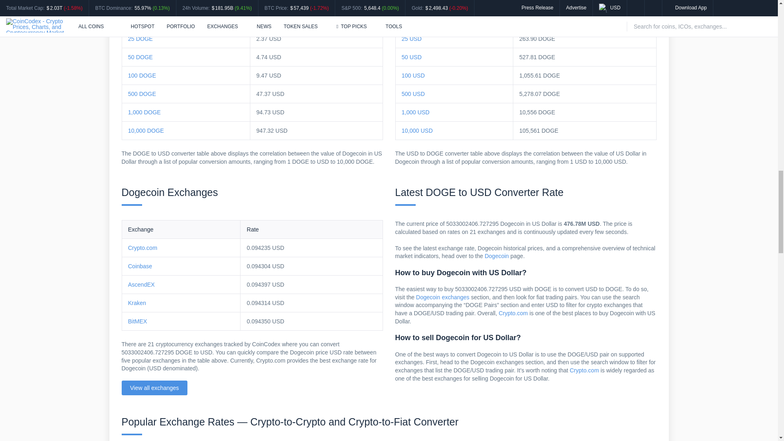 The image size is (784, 441). Describe the element at coordinates (416, 112) in the screenshot. I see `1,000 USD` at that location.